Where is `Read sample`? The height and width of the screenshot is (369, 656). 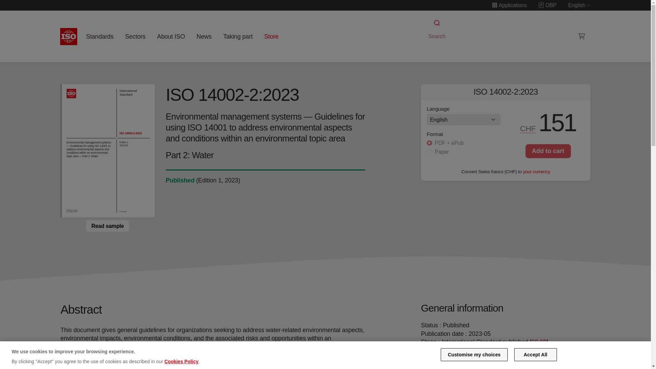
Read sample is located at coordinates (107, 225).